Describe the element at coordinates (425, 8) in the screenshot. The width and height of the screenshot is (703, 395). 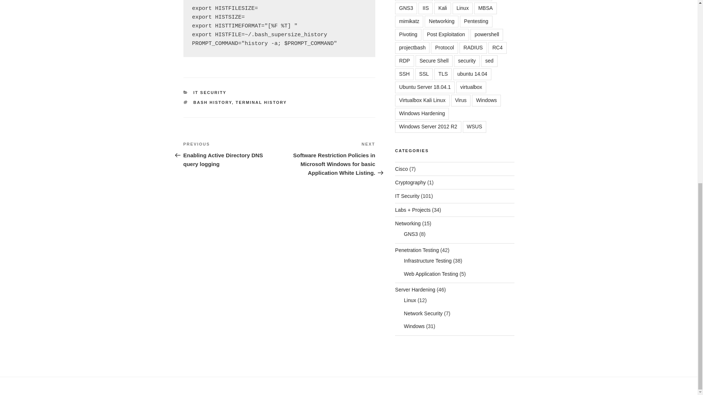
I see `IIS` at that location.